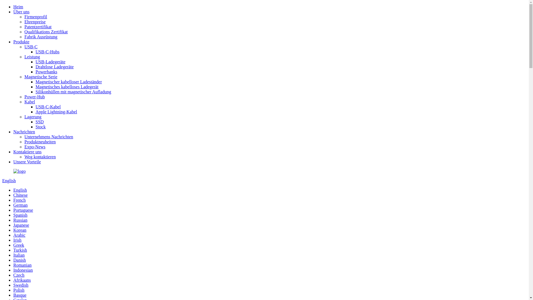 Image resolution: width=533 pixels, height=300 pixels. I want to click on Produktneuheiten, so click(40, 142).